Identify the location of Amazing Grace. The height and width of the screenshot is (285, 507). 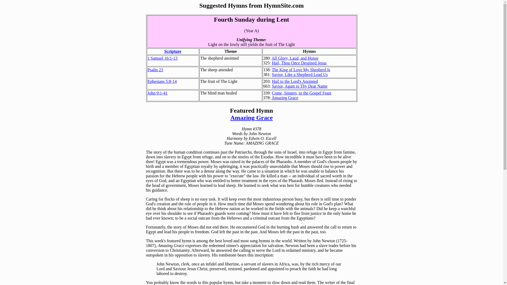
(251, 118).